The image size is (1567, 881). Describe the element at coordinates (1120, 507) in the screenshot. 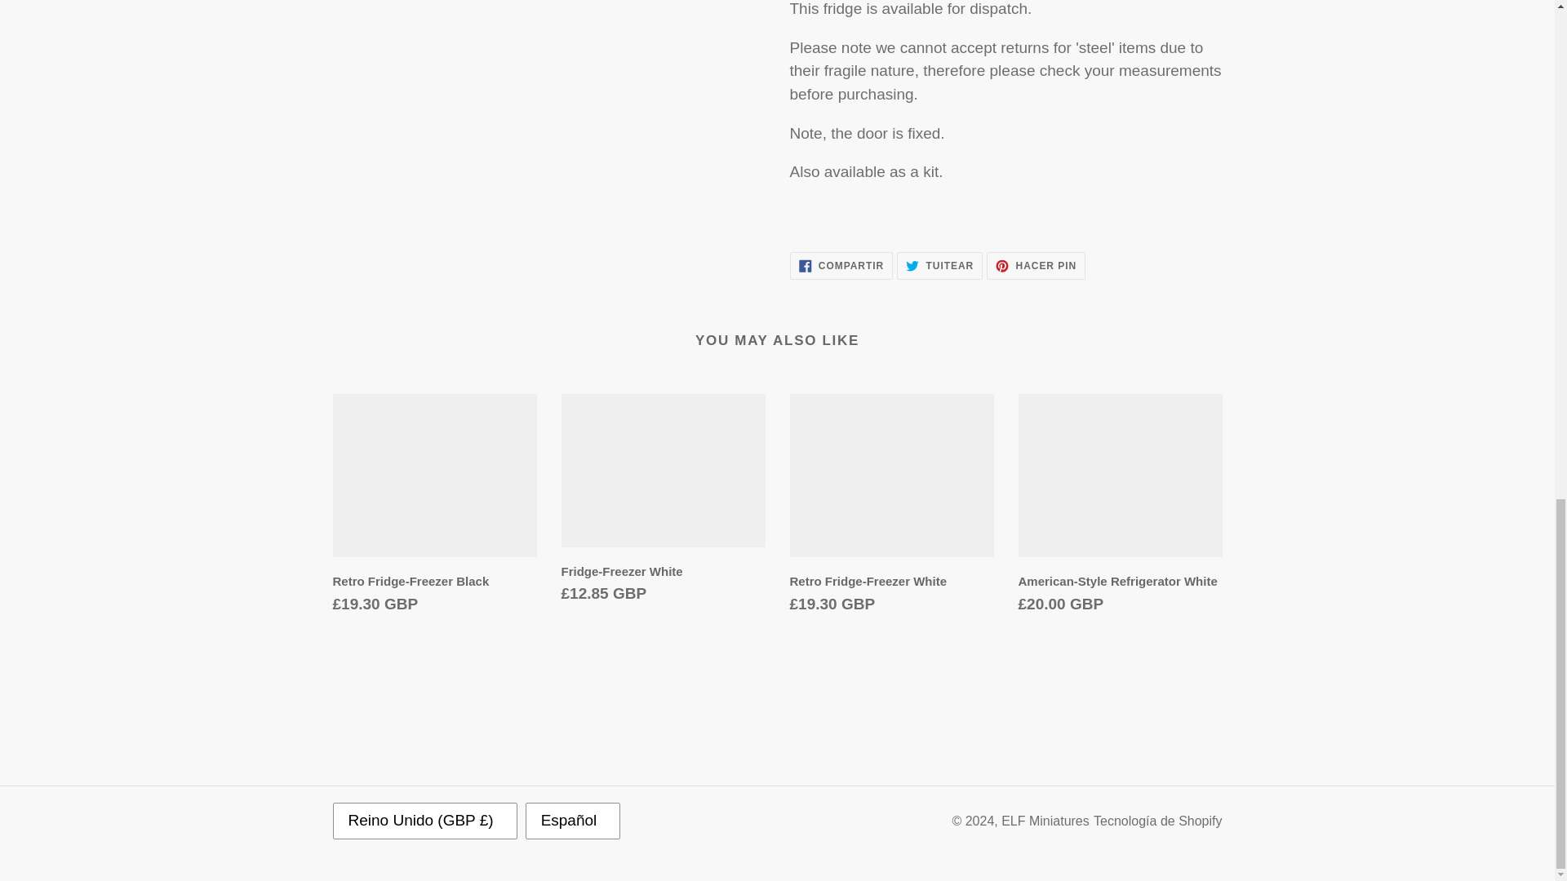

I see `Fridge-Freezer White` at that location.